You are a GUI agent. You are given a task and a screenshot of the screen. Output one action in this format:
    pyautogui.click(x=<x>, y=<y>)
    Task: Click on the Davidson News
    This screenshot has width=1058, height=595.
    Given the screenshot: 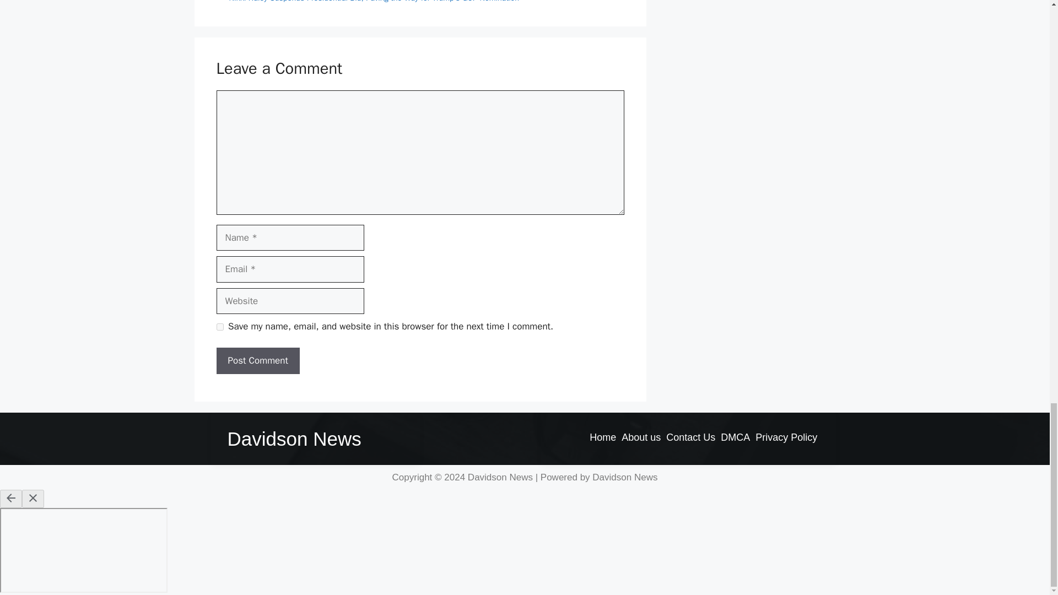 What is the action you would take?
    pyautogui.click(x=294, y=439)
    